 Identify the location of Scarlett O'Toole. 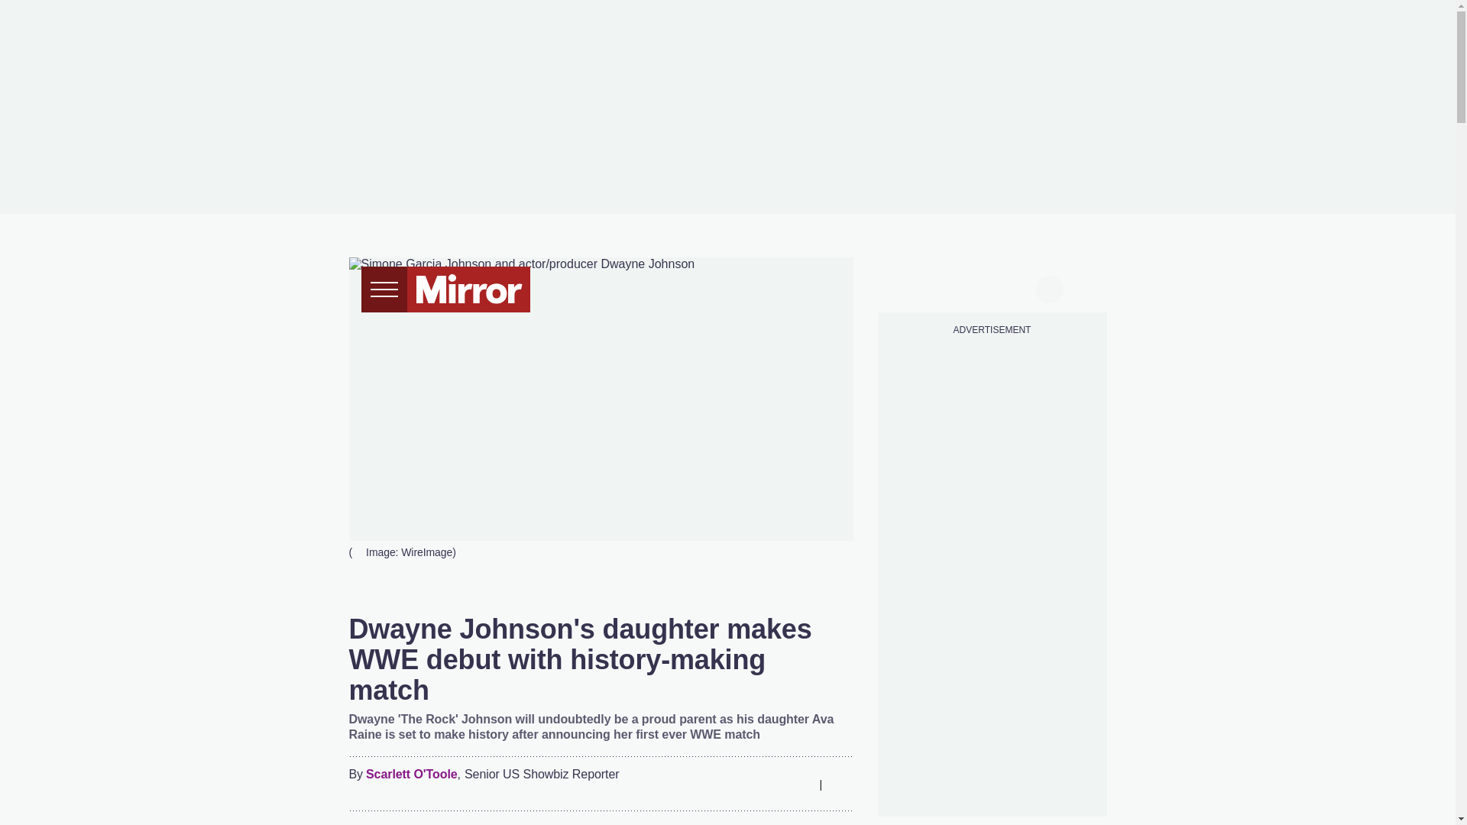
(411, 775).